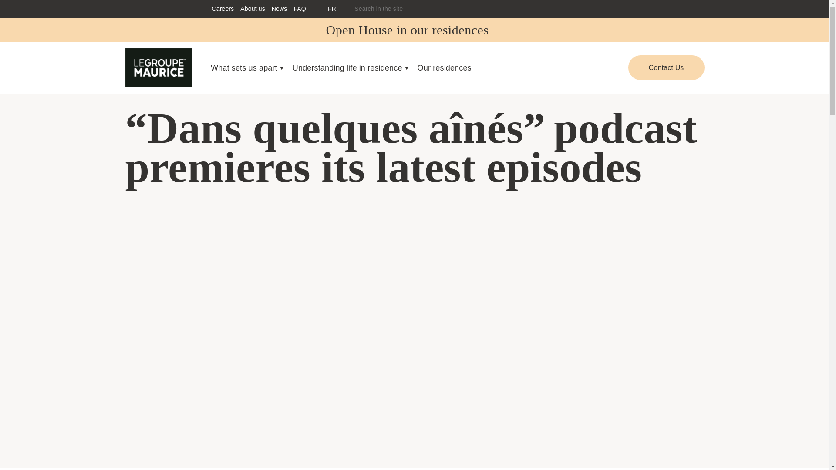  I want to click on Contact Us, so click(666, 67).